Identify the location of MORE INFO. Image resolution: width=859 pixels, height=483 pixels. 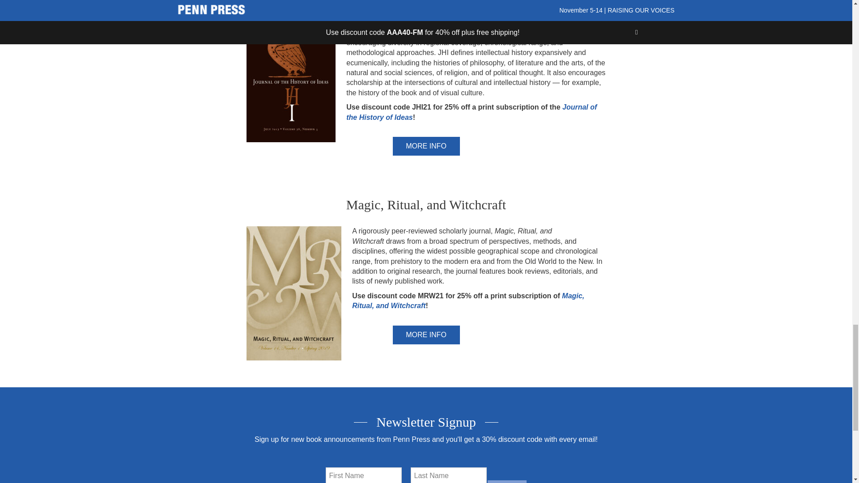
(426, 335).